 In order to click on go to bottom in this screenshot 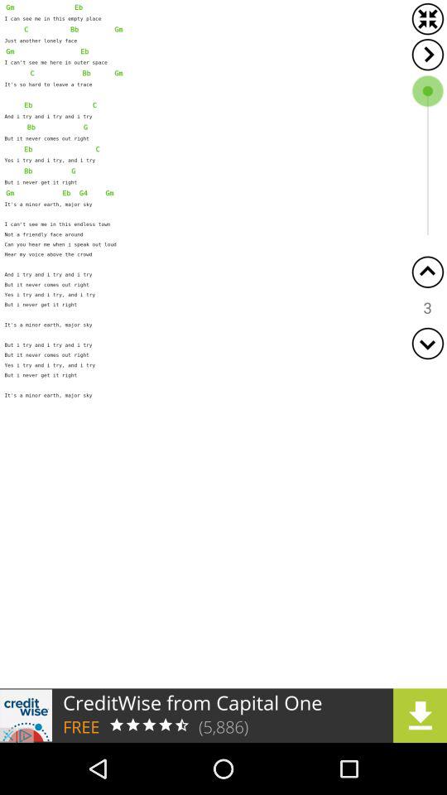, I will do `click(427, 343)`.